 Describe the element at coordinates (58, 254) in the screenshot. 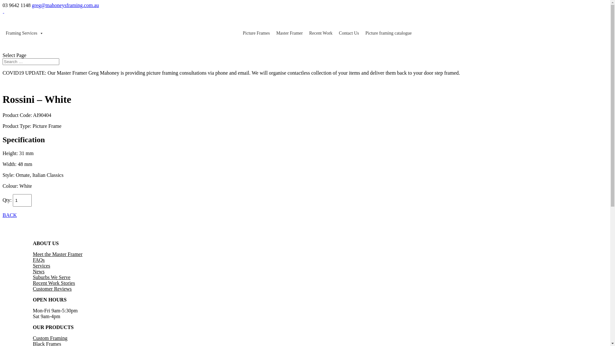

I see `Meet the Master Framer` at that location.